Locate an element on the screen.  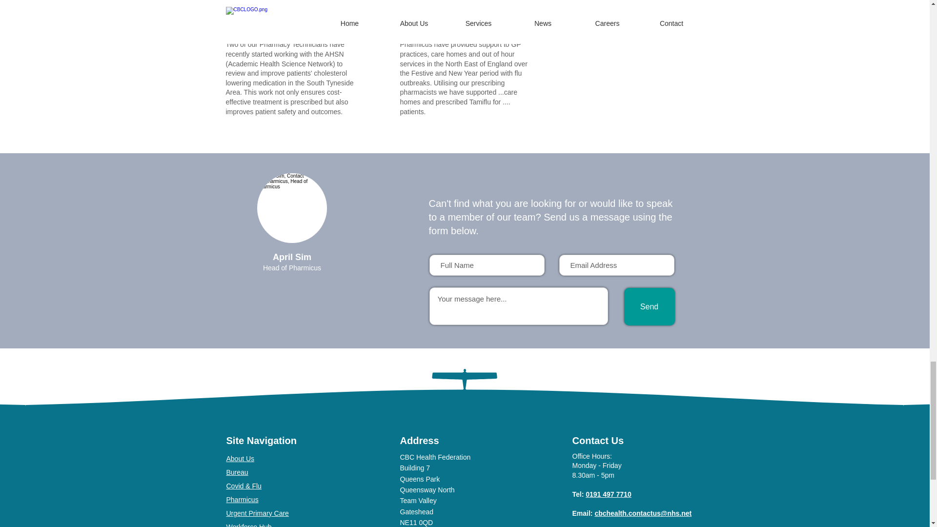
Workforce Hub is located at coordinates (249, 525).